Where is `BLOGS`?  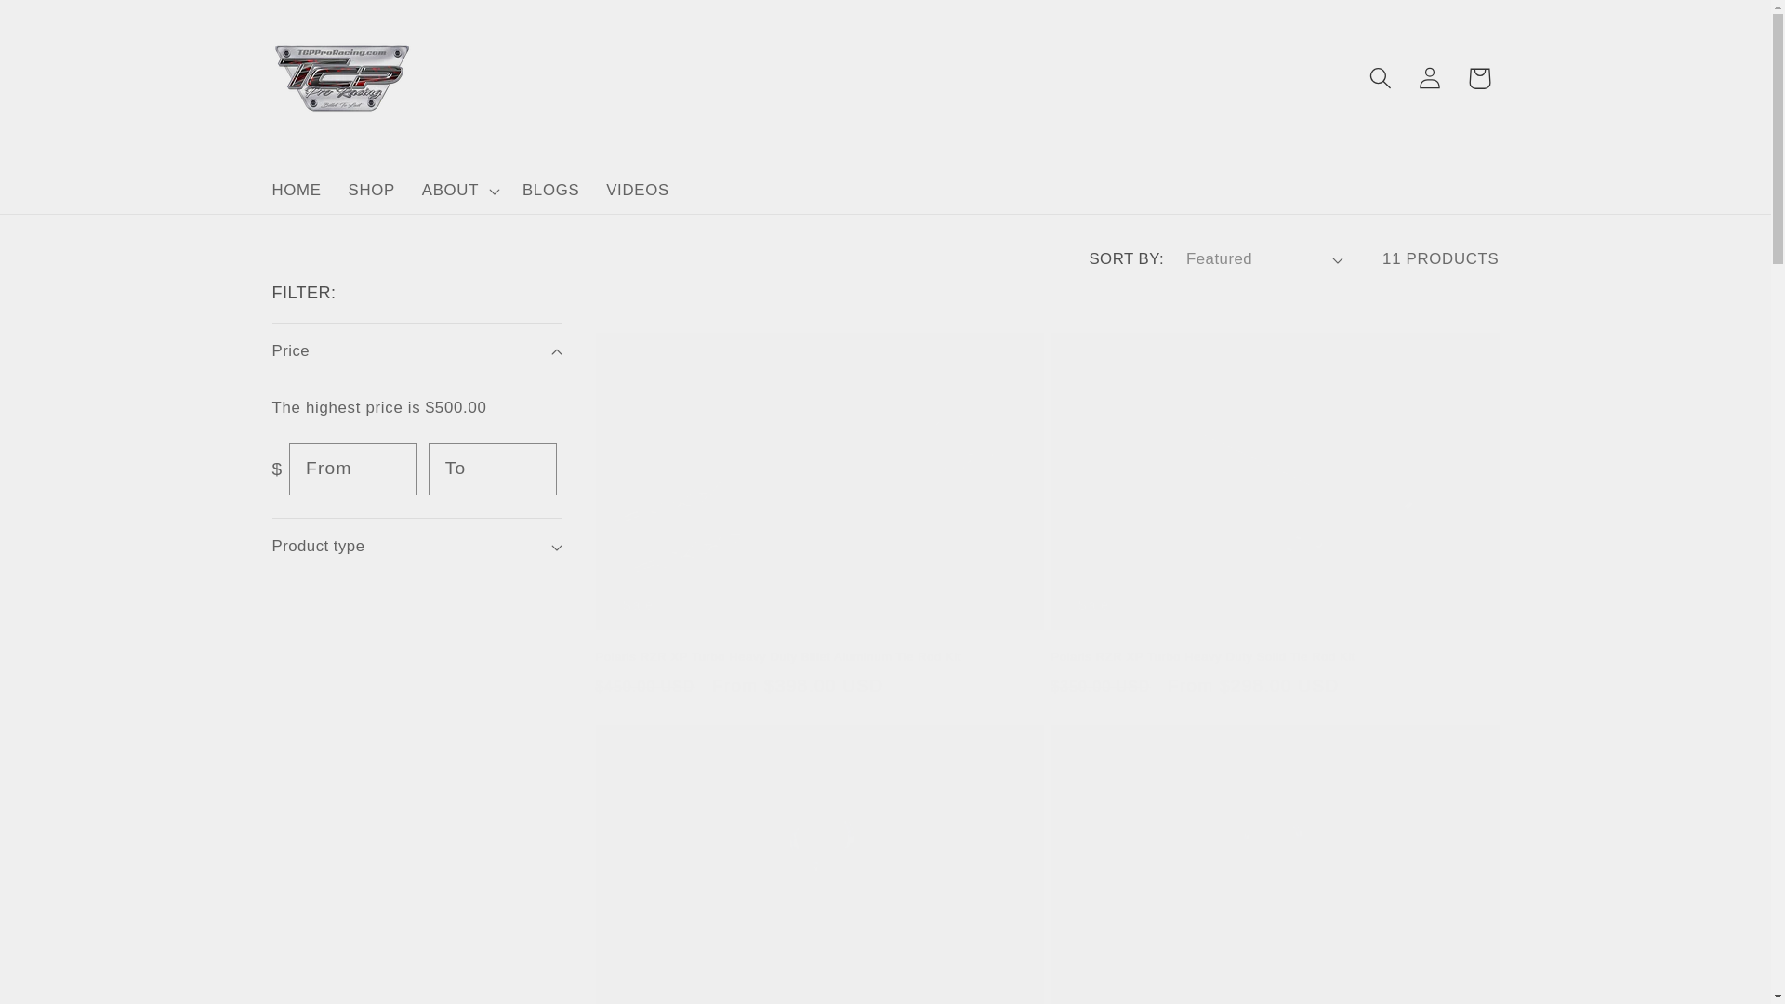 BLOGS is located at coordinates (550, 192).